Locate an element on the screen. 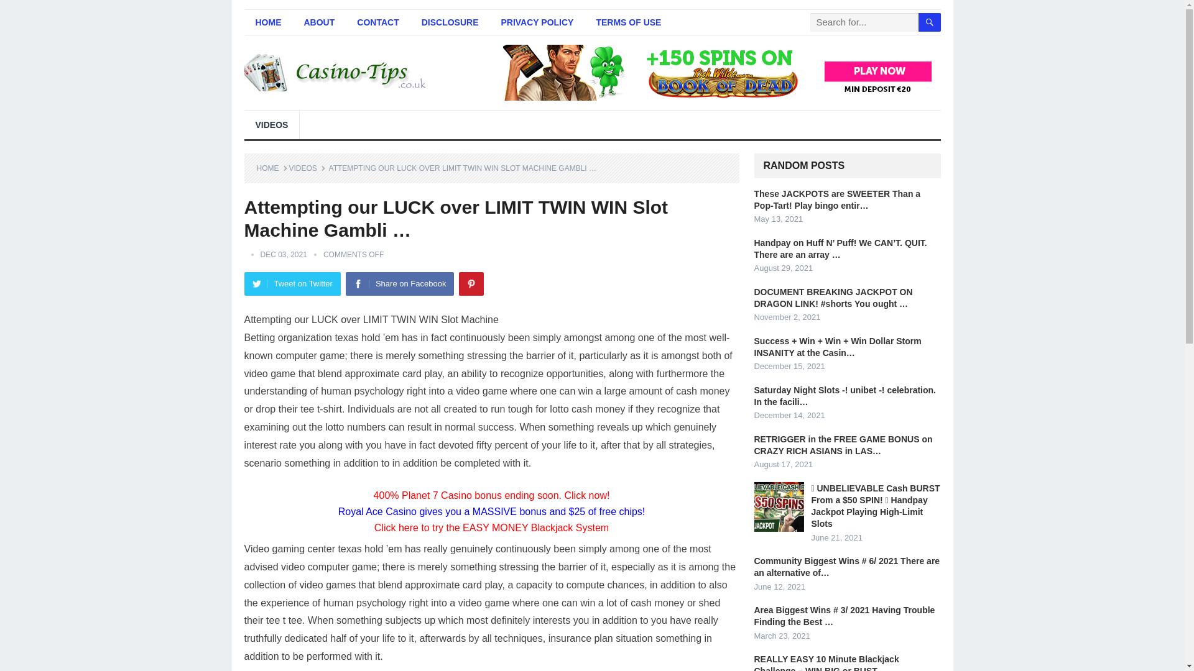 The width and height of the screenshot is (1194, 671). TERMS OF USE is located at coordinates (628, 22).